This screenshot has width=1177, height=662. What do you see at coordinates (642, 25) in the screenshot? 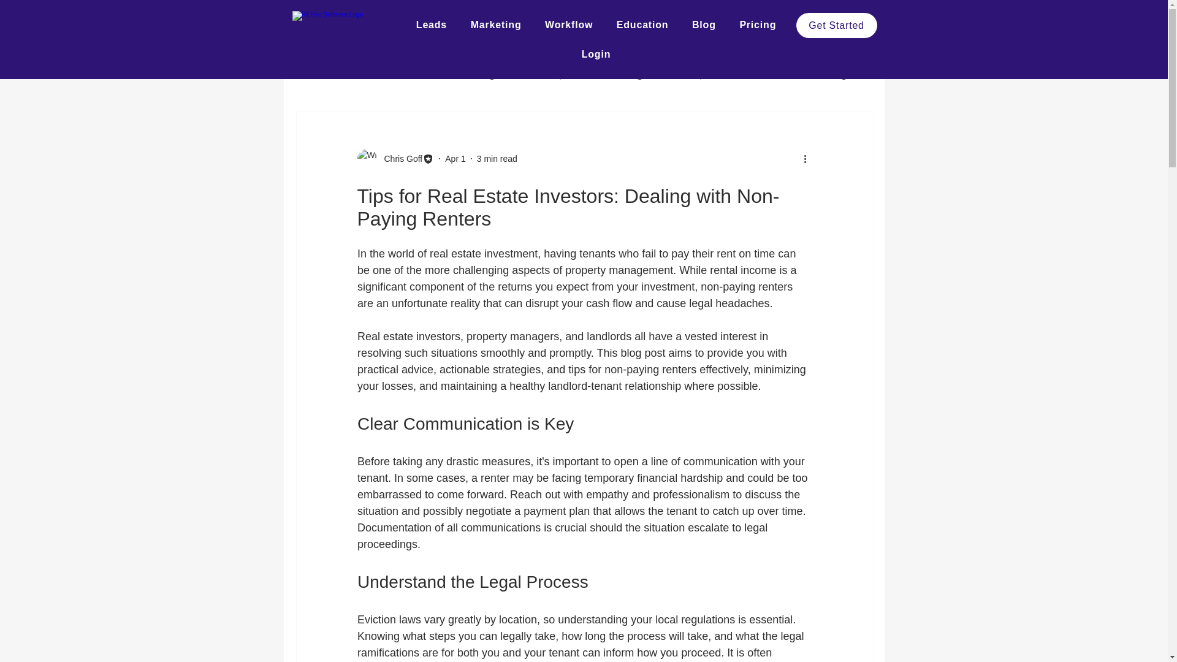
I see `Education` at bounding box center [642, 25].